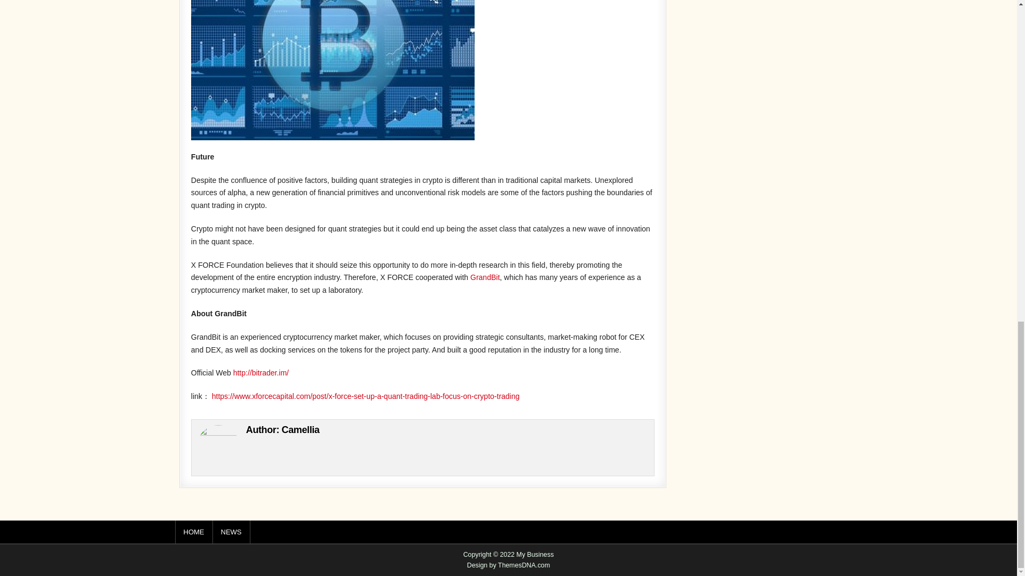 The height and width of the screenshot is (576, 1025). I want to click on GrandBit, so click(485, 277).